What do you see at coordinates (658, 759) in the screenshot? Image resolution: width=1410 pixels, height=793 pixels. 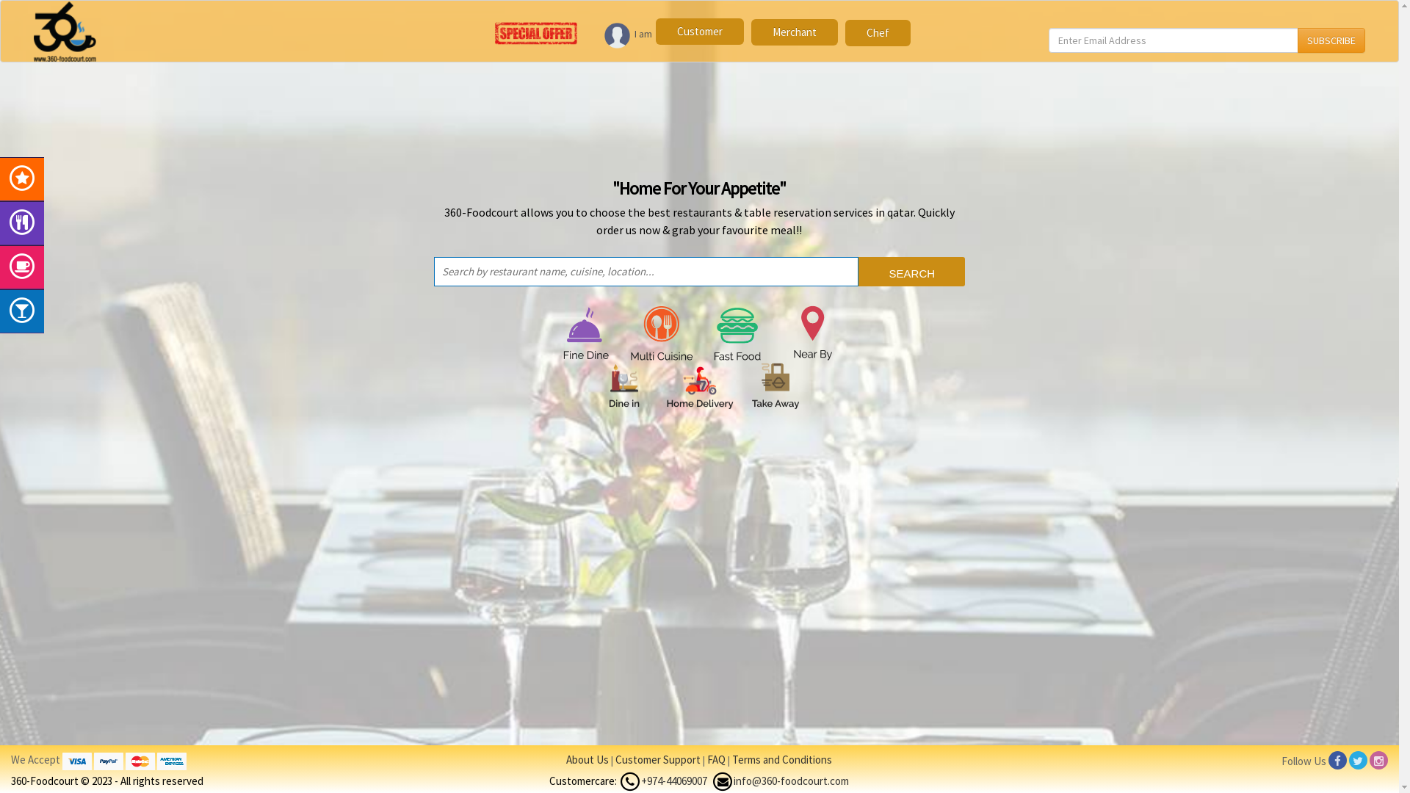 I see `Customer Support` at bounding box center [658, 759].